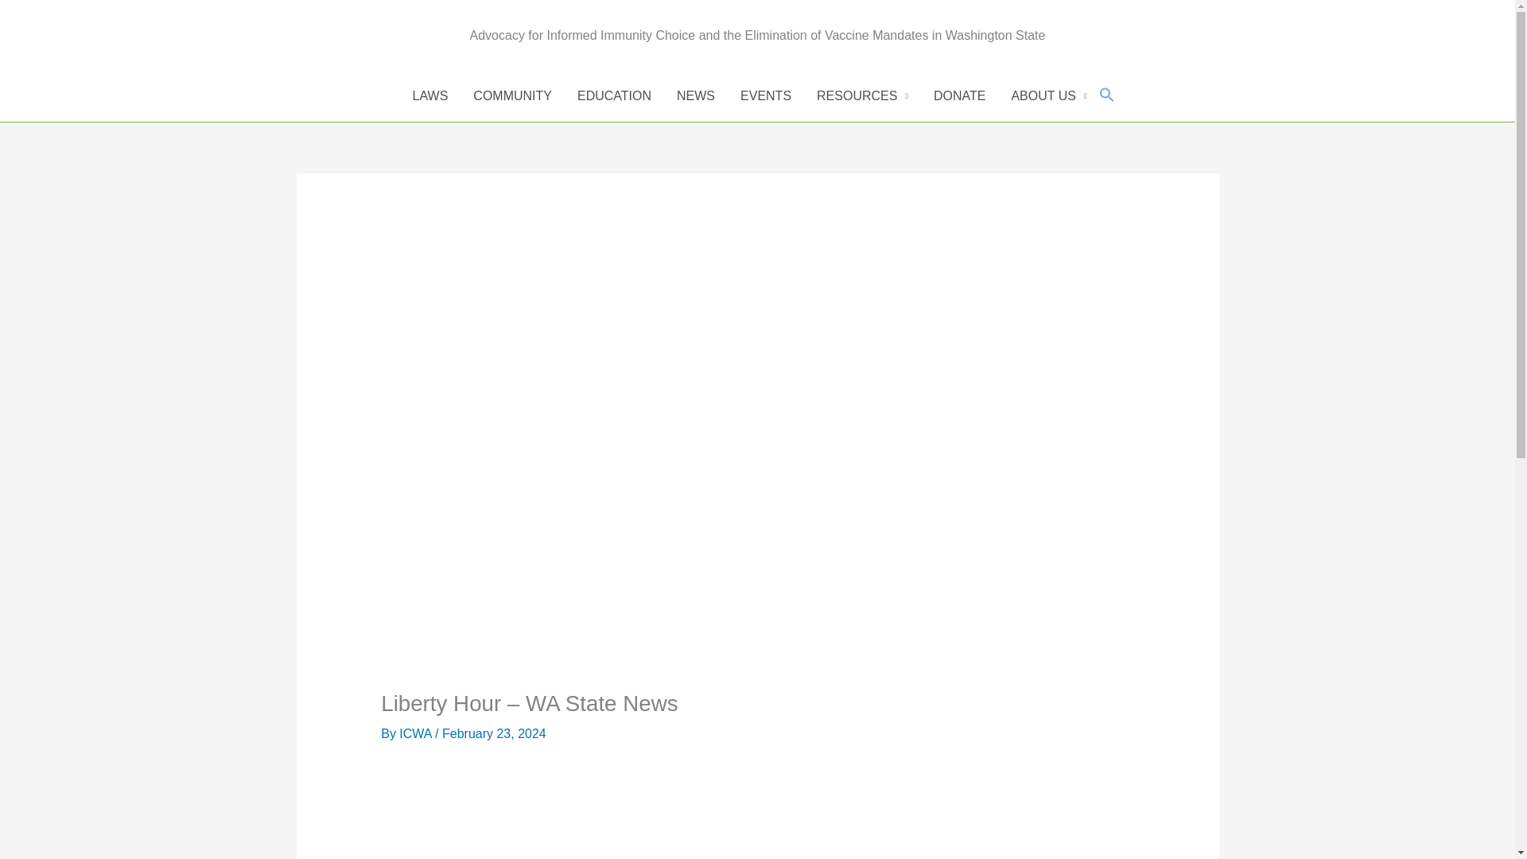 Image resolution: width=1527 pixels, height=859 pixels. What do you see at coordinates (696, 95) in the screenshot?
I see `NEWS` at bounding box center [696, 95].